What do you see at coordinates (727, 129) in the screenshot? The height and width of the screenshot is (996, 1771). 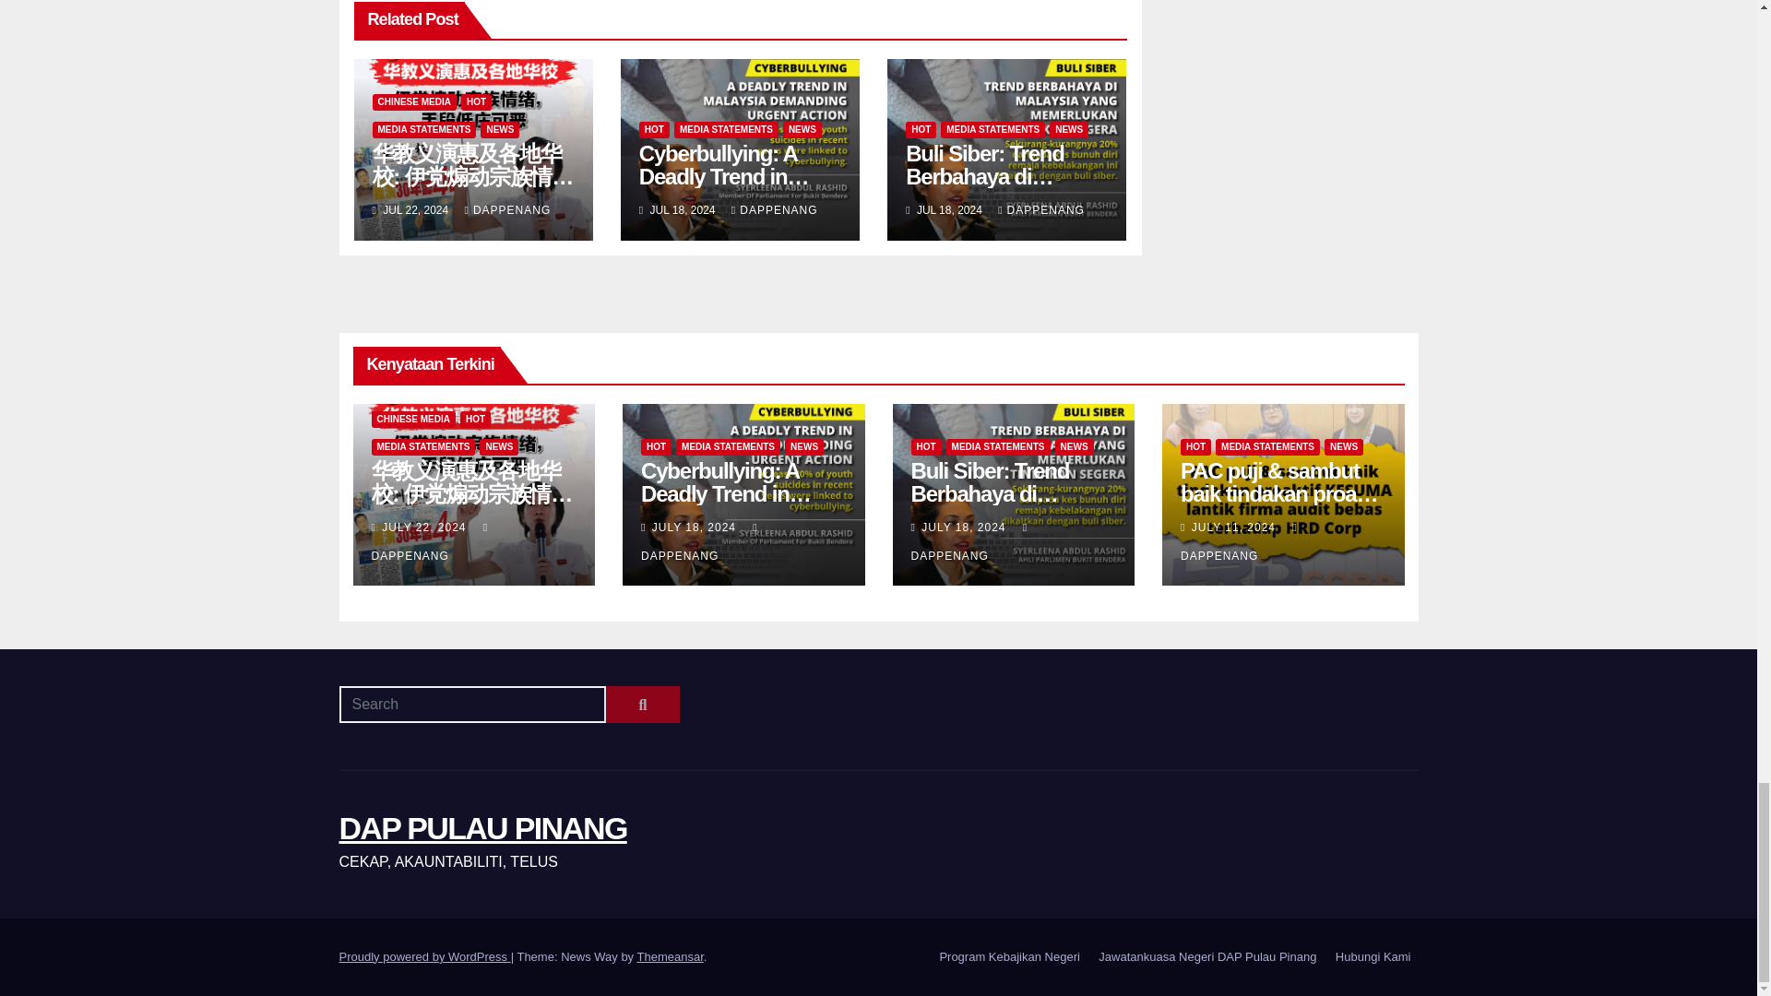 I see `MEDIA STATEMENTS` at bounding box center [727, 129].